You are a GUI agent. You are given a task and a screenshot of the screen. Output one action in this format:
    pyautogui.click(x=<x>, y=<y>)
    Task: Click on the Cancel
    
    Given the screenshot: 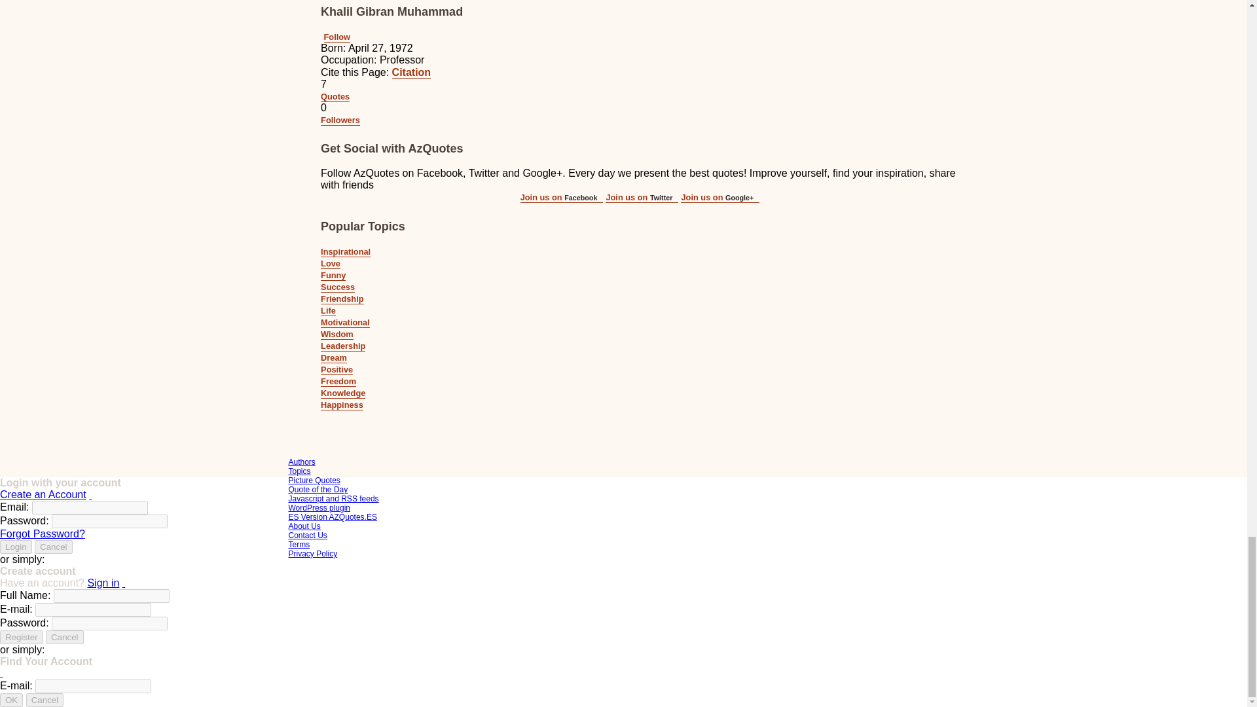 What is the action you would take?
    pyautogui.click(x=64, y=637)
    